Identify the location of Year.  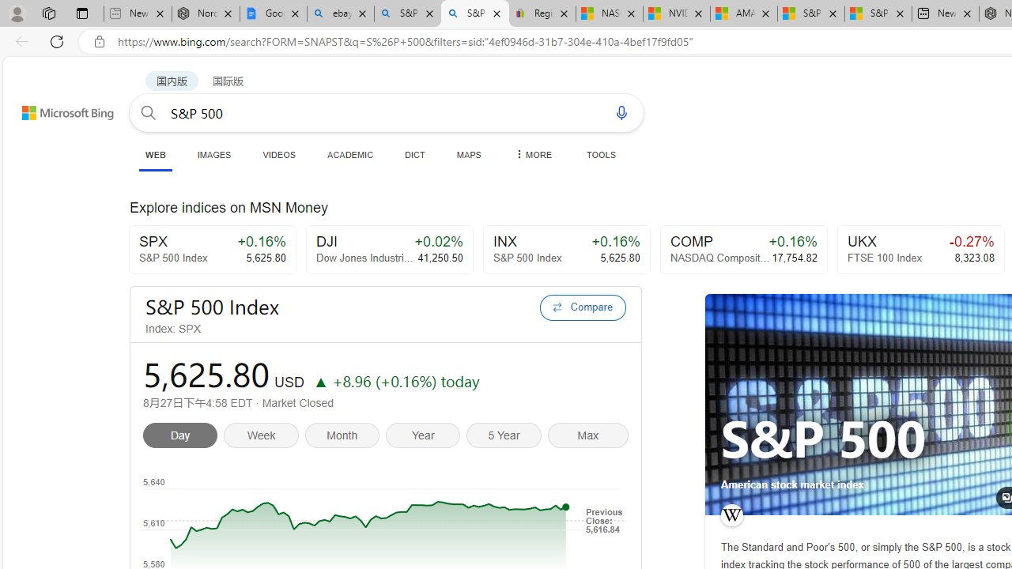
(425, 438).